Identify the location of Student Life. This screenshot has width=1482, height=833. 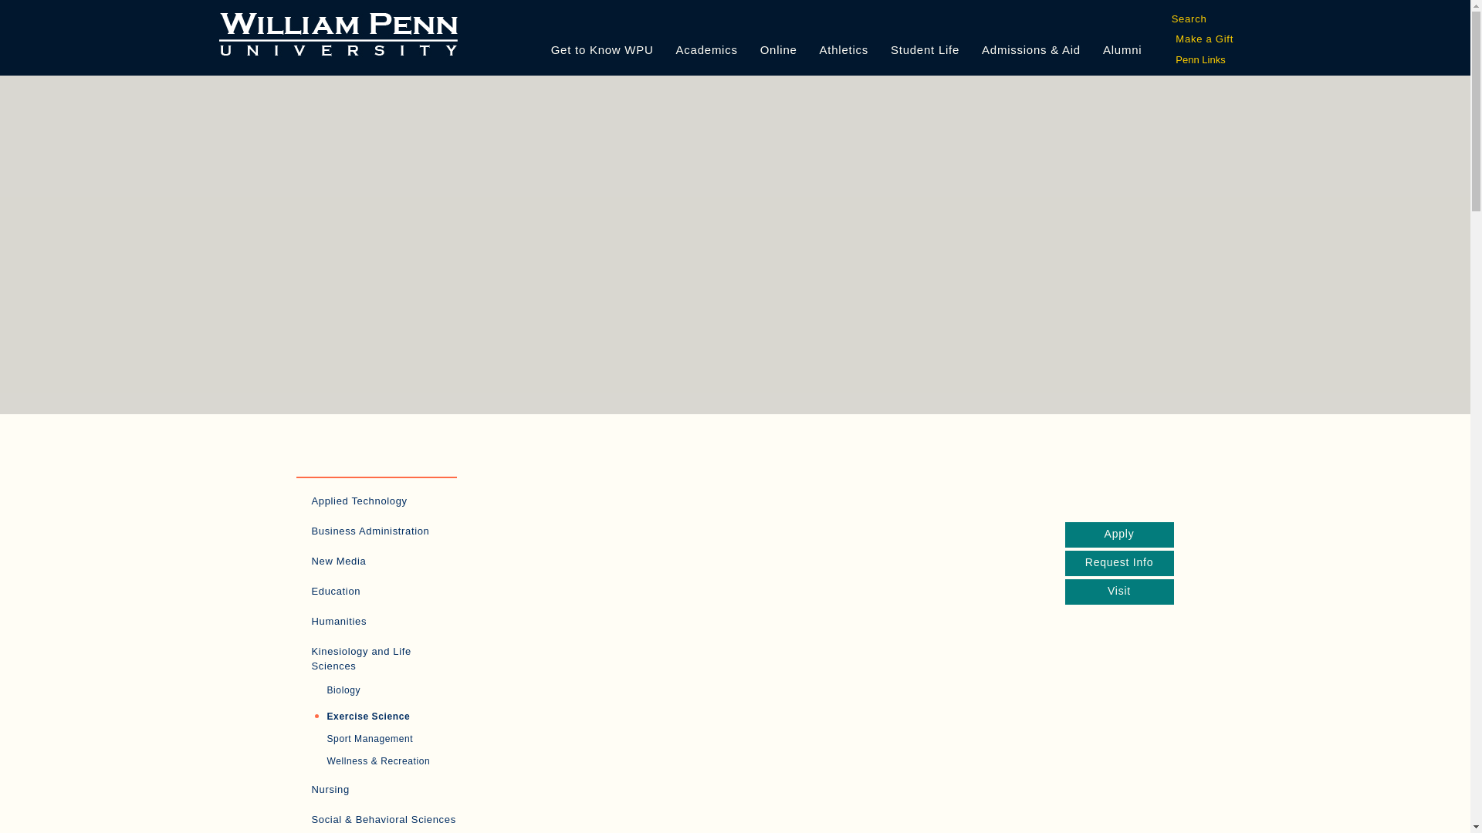
(927, 31).